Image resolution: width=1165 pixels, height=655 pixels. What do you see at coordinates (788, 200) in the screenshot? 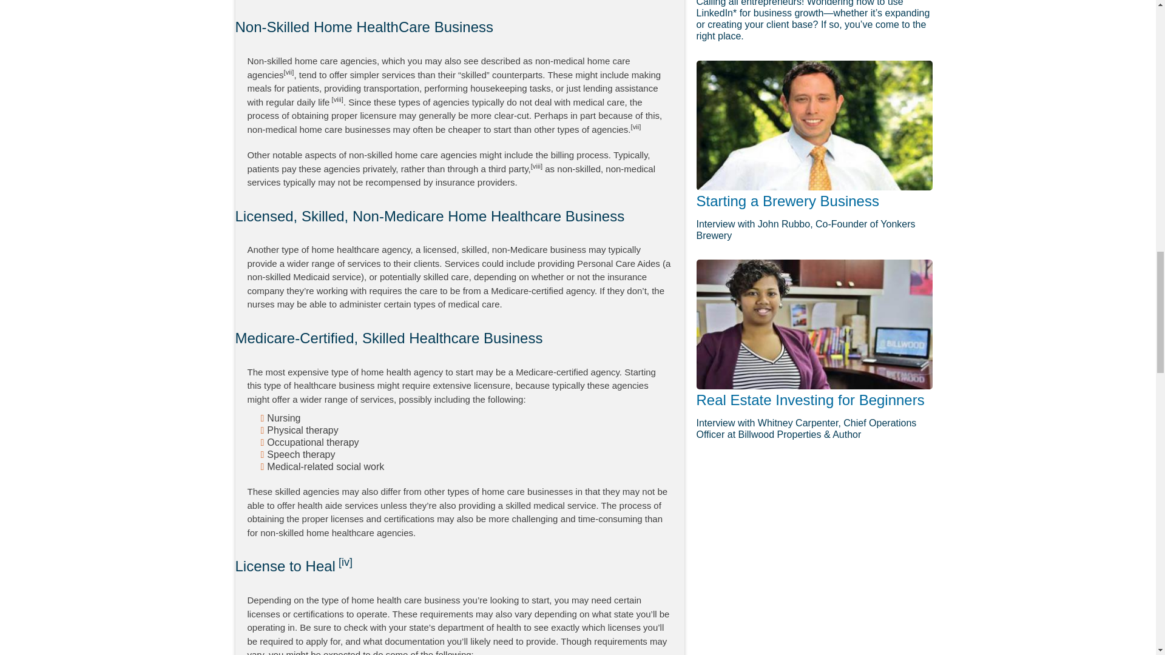
I see `Starting a Brewery Business` at bounding box center [788, 200].